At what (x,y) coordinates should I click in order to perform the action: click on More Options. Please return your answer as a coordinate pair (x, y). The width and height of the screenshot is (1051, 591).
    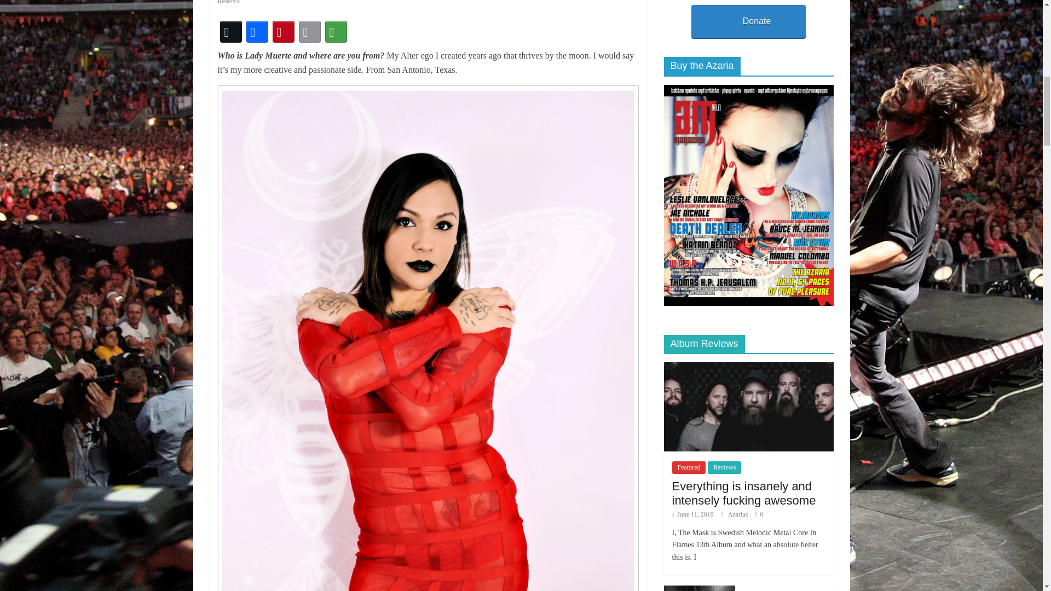
    Looking at the image, I should click on (336, 32).